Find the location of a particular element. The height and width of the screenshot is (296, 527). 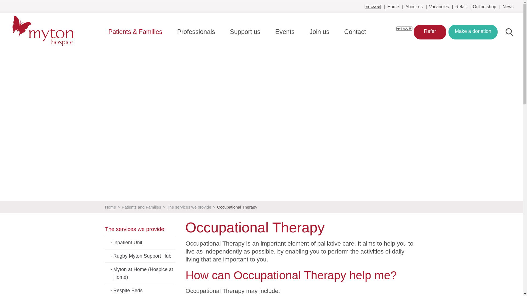

Accessibility Tools is located at coordinates (404, 28).